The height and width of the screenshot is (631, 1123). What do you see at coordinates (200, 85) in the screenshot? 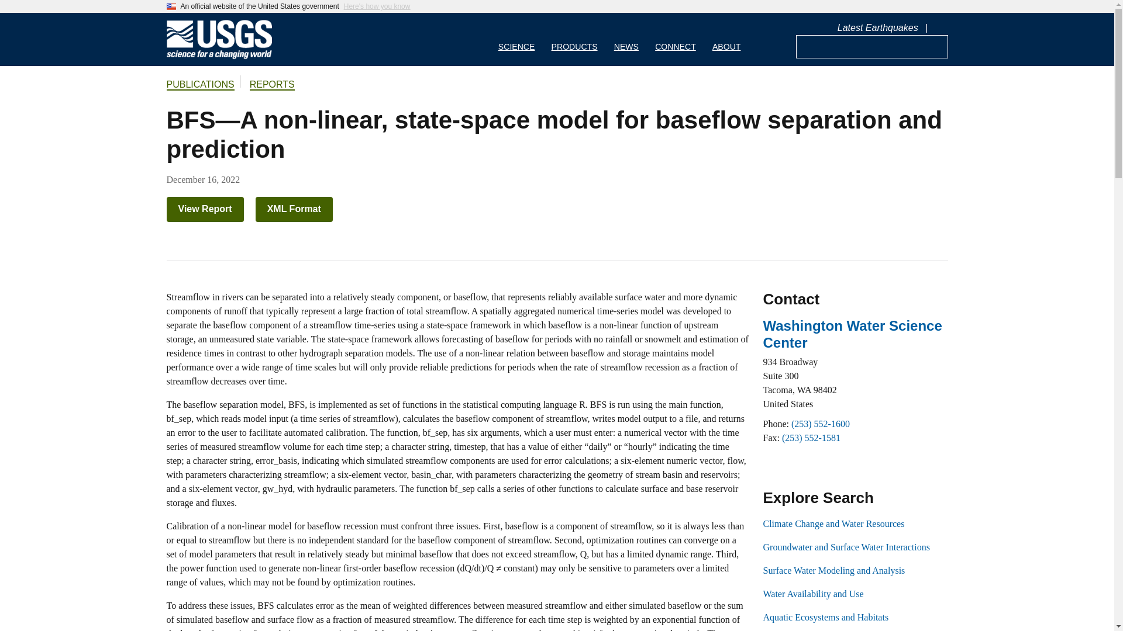
I see `PUBLICATIONS` at bounding box center [200, 85].